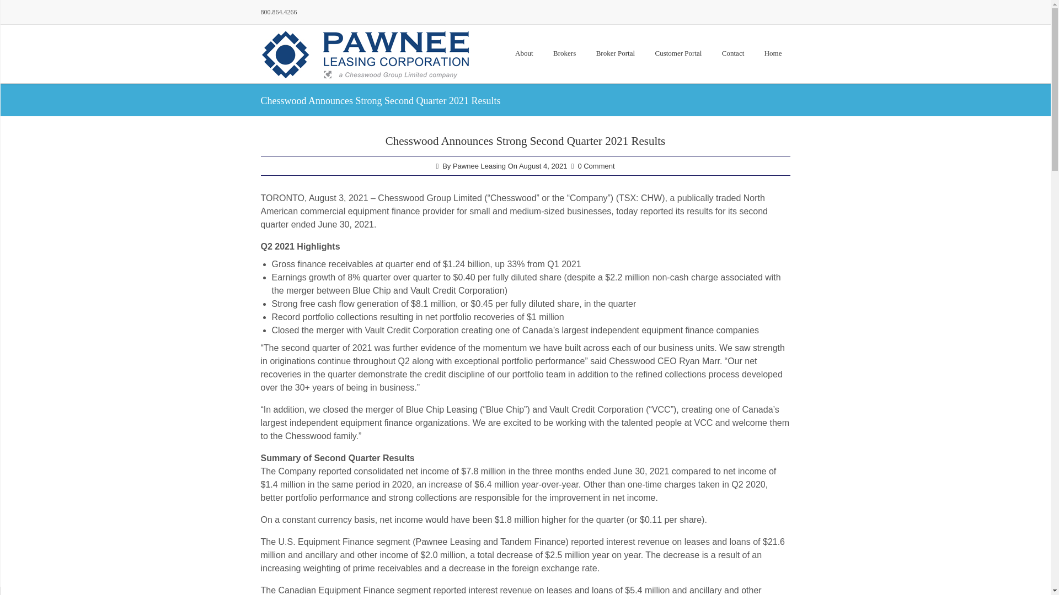  I want to click on Chesswood Announces Strong Second Quarter 2021 Results, so click(525, 141).